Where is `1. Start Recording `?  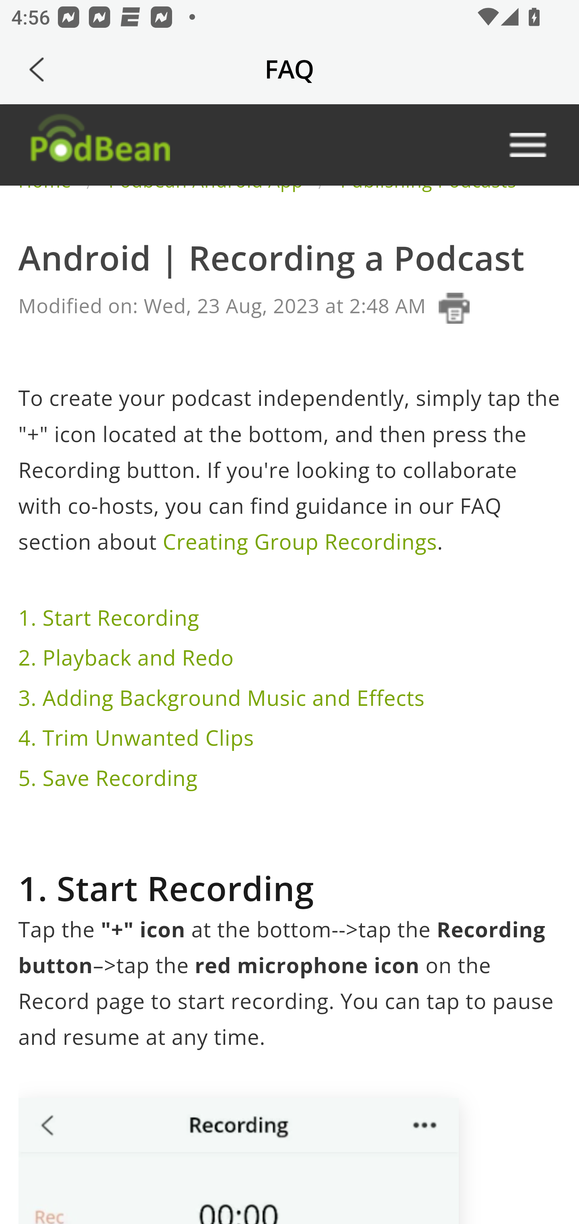 1. Start Recording  is located at coordinates (111, 618).